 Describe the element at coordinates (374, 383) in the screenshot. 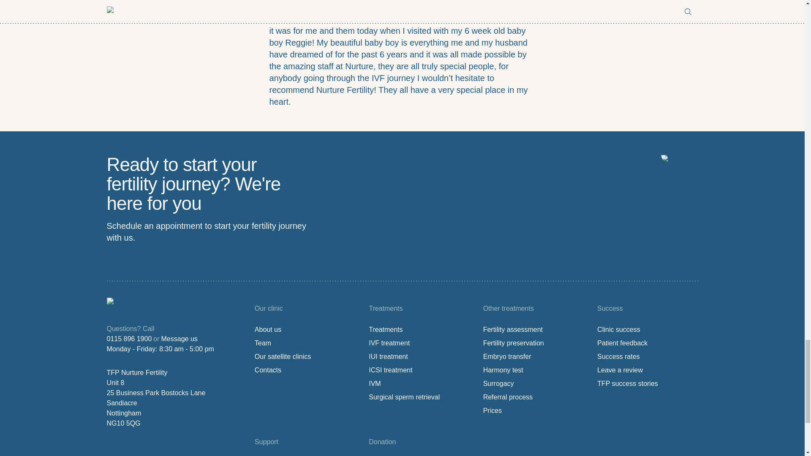

I see `IVM` at that location.